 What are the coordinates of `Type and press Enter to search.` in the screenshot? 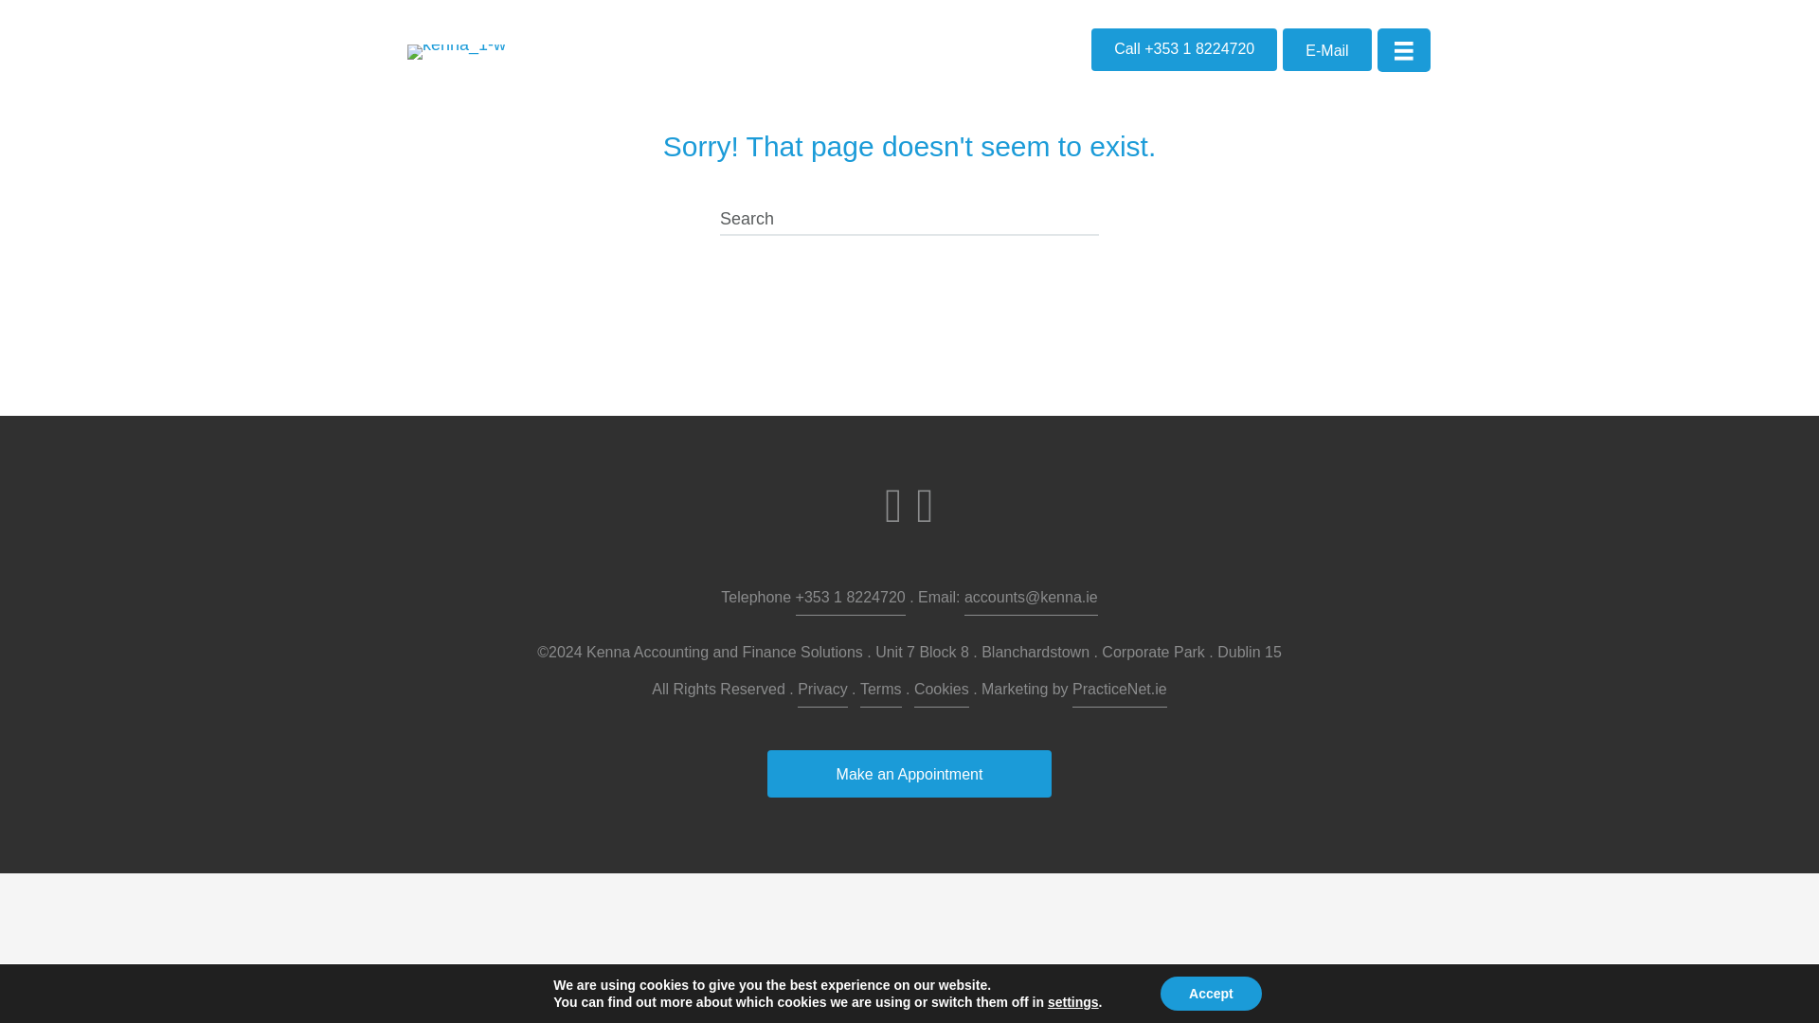 It's located at (909, 220).